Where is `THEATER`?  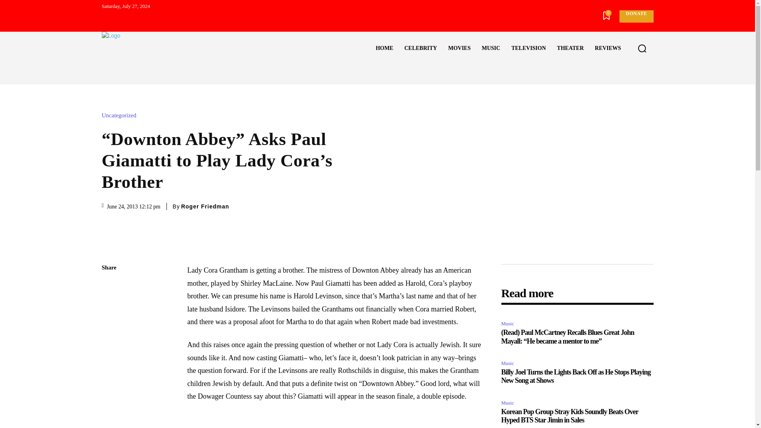
THEATER is located at coordinates (570, 48).